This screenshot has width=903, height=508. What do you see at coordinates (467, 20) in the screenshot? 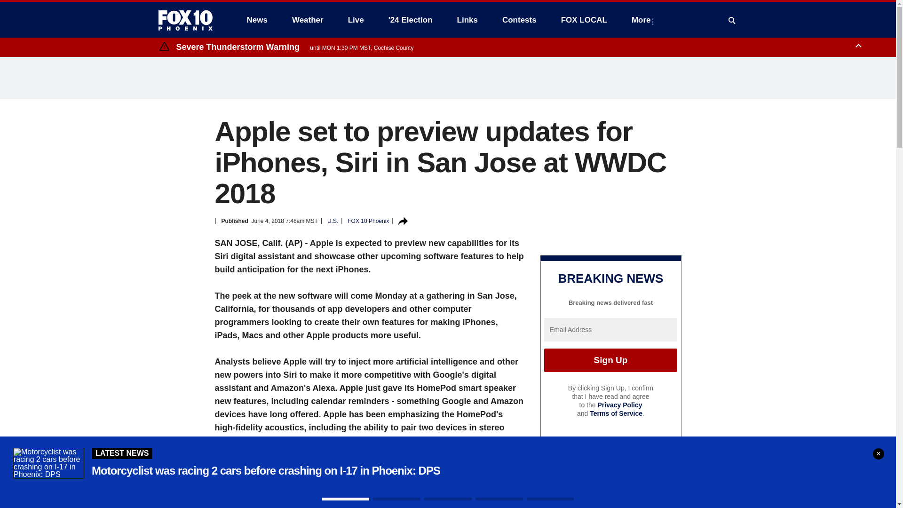
I see `Links` at bounding box center [467, 20].